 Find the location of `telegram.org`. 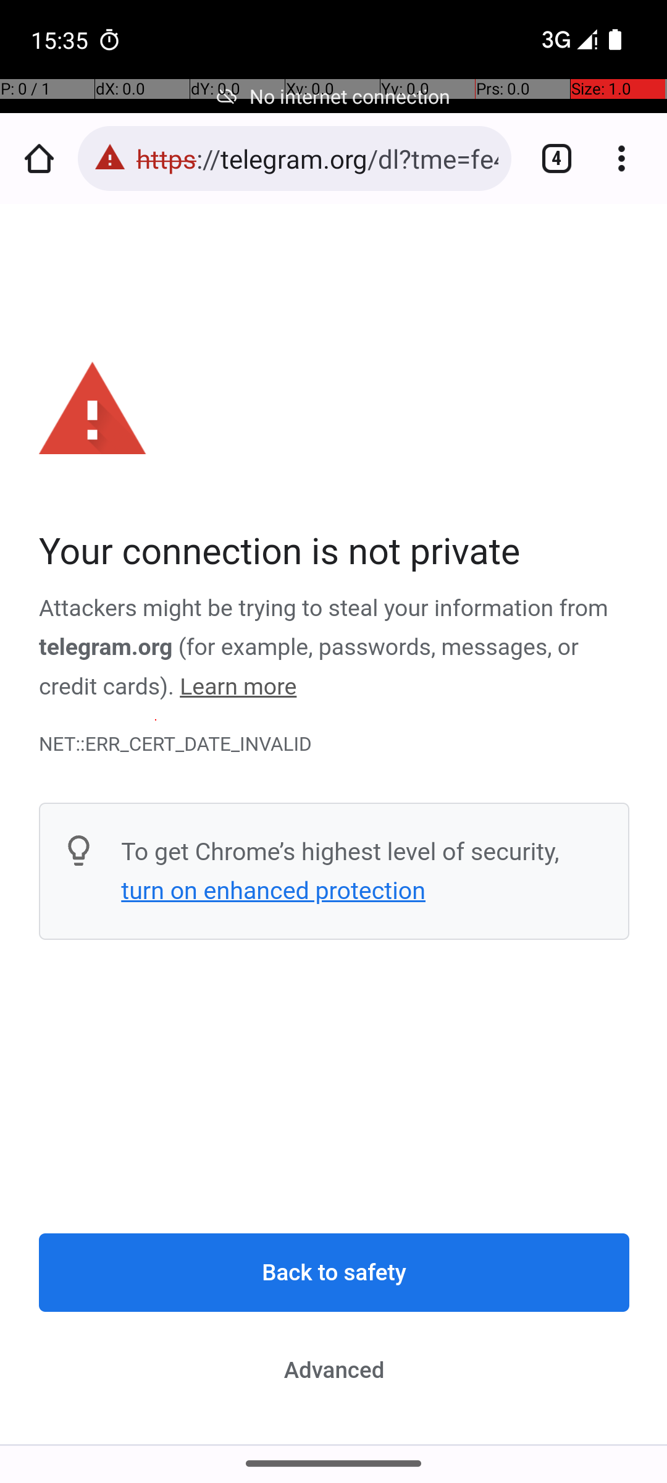

telegram.org is located at coordinates (106, 648).